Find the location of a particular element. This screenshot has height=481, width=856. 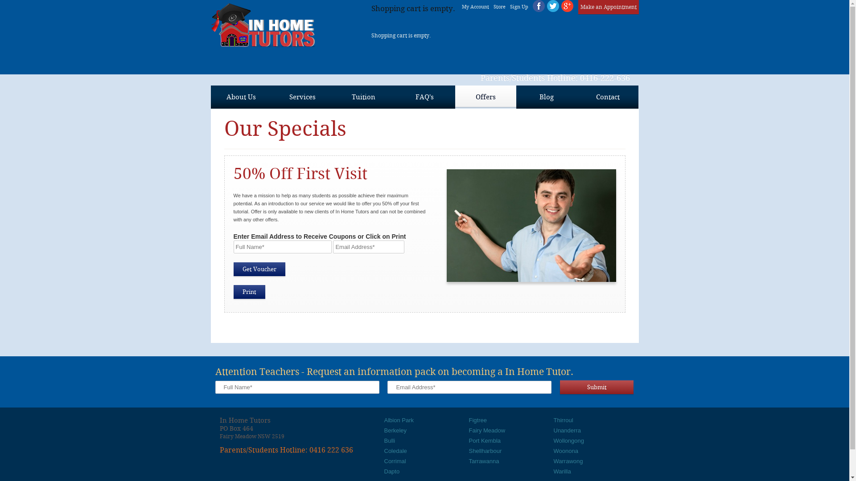

Submit is located at coordinates (597, 387).